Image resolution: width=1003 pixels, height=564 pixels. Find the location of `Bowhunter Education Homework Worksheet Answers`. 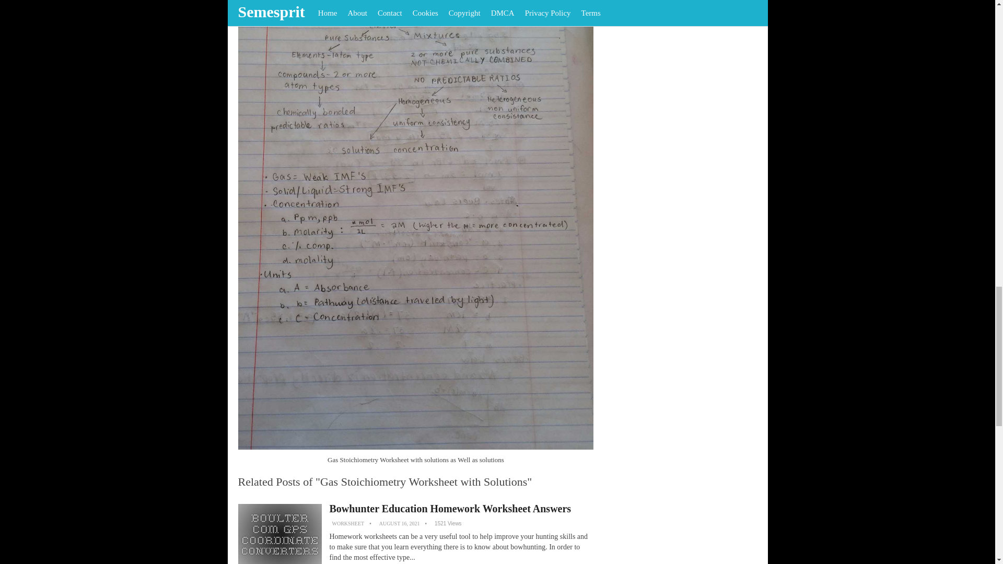

Bowhunter Education Homework Worksheet Answers is located at coordinates (449, 509).